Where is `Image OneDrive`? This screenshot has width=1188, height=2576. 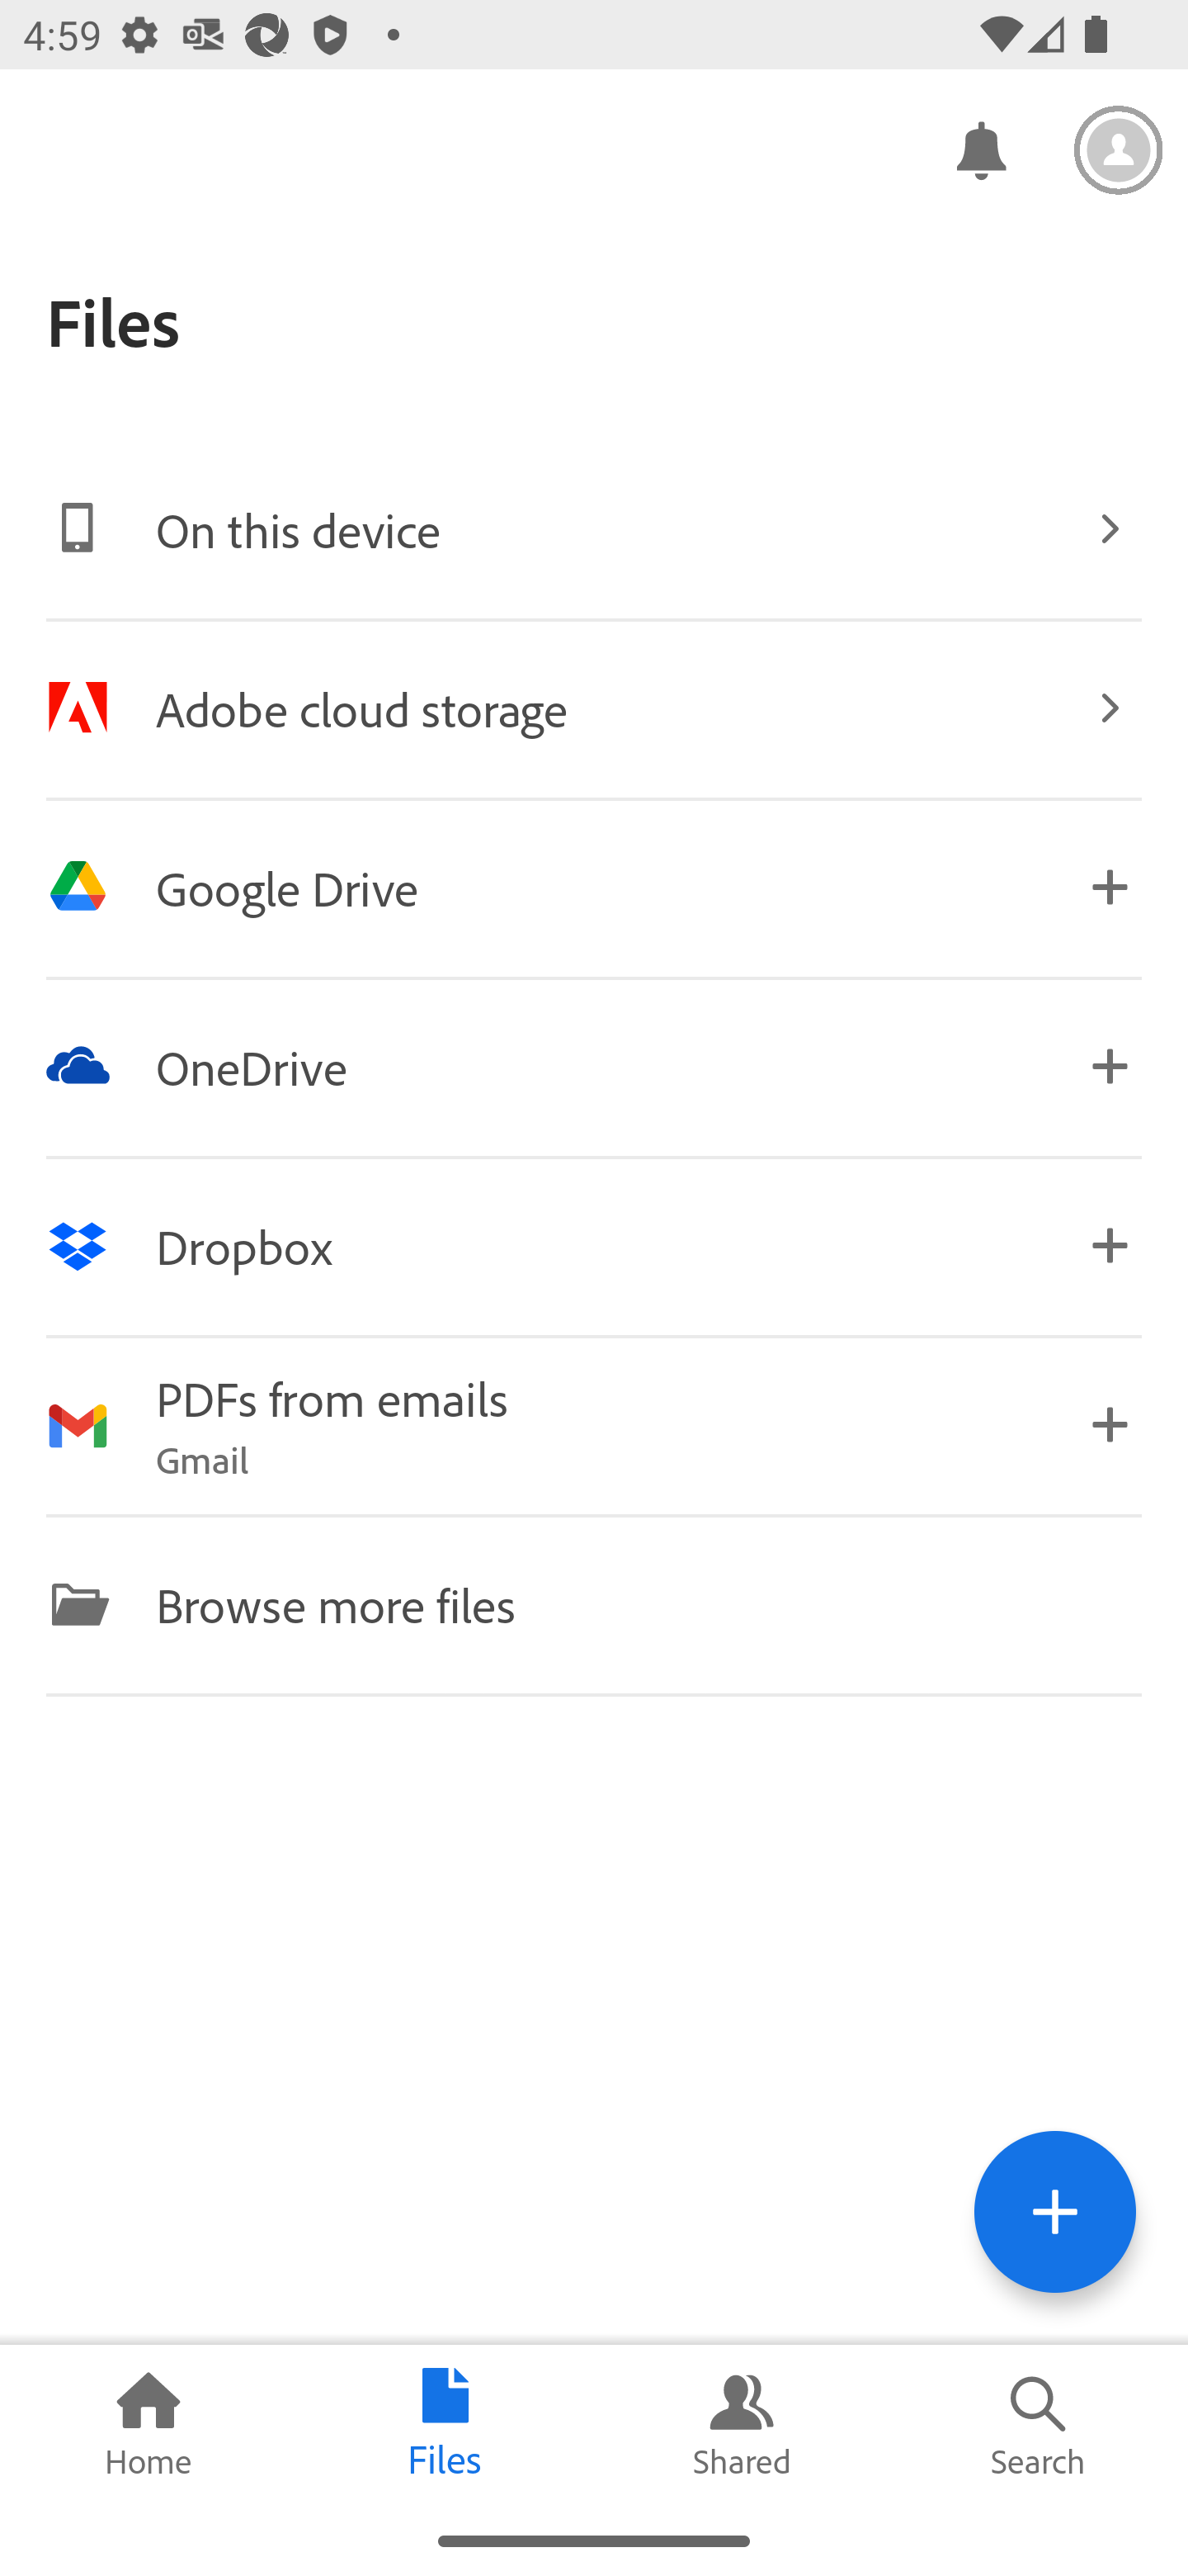 Image OneDrive is located at coordinates (594, 1066).